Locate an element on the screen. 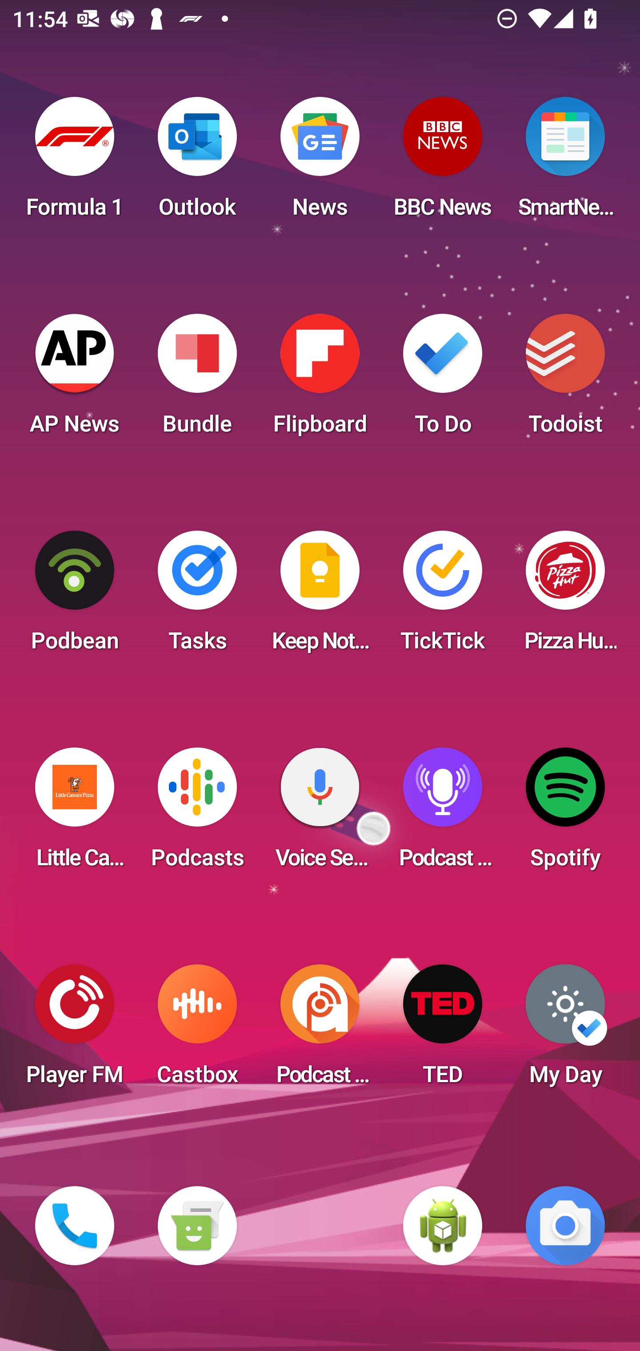  Castbox is located at coordinates (197, 1030).